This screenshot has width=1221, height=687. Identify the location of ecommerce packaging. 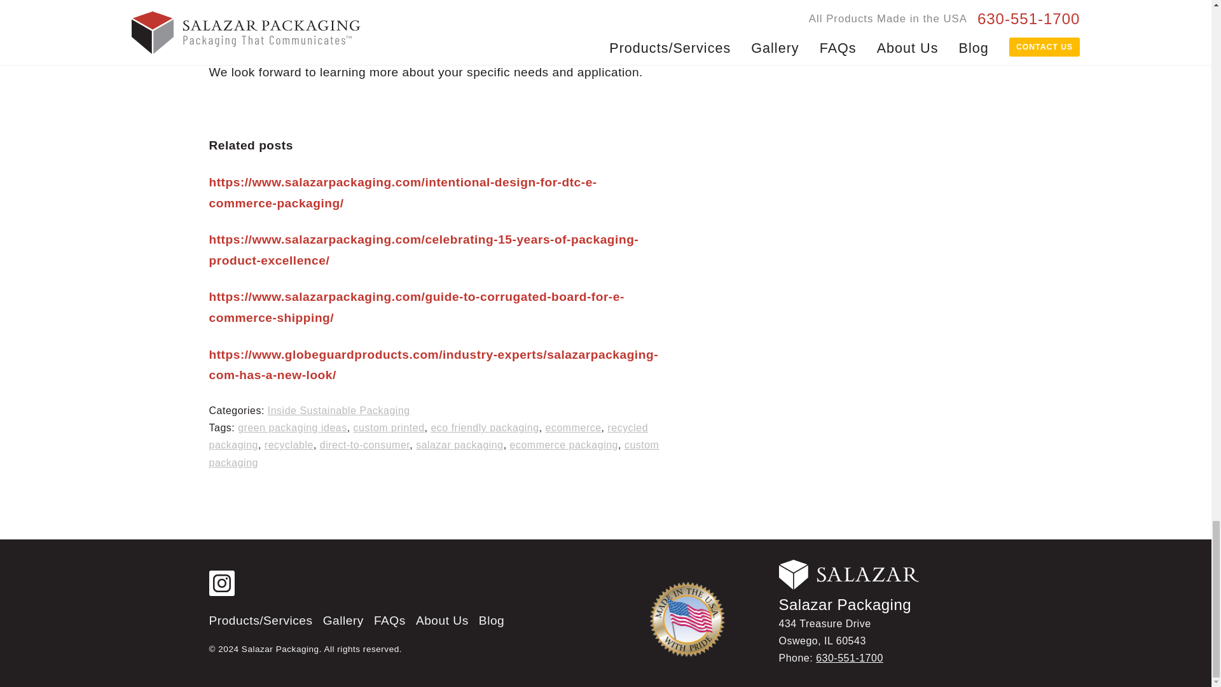
(563, 445).